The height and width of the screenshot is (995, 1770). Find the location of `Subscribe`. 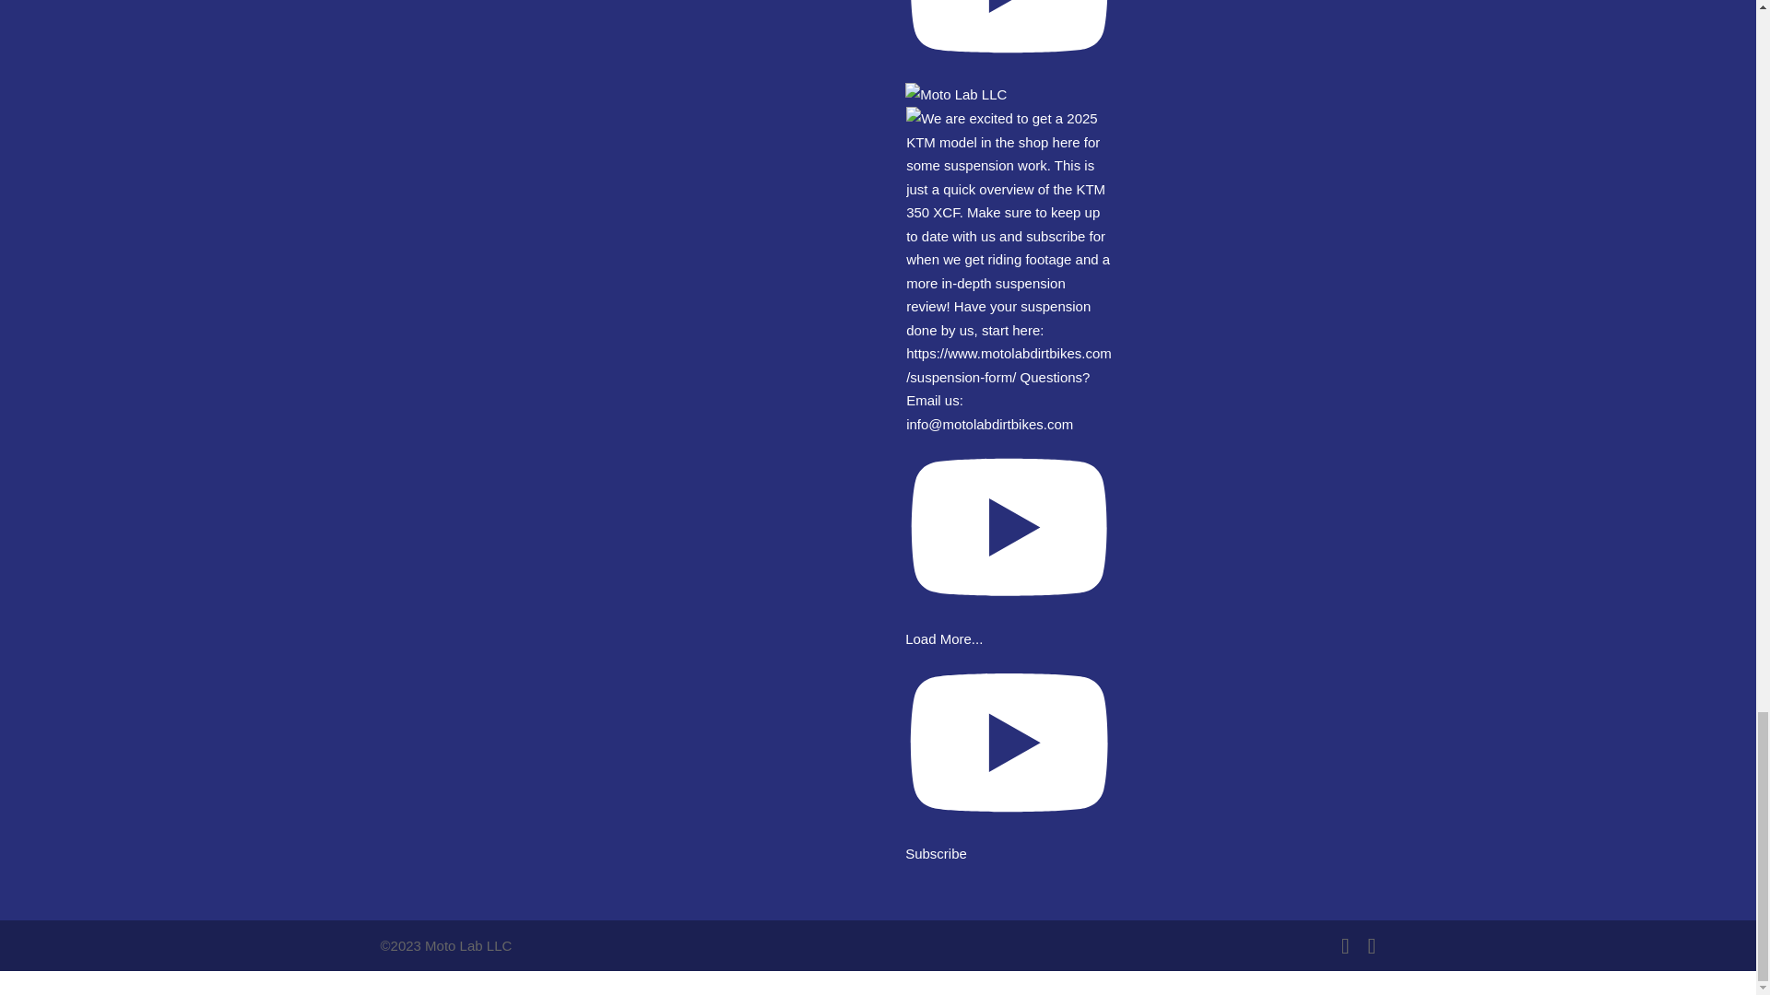

Subscribe is located at coordinates (1009, 842).